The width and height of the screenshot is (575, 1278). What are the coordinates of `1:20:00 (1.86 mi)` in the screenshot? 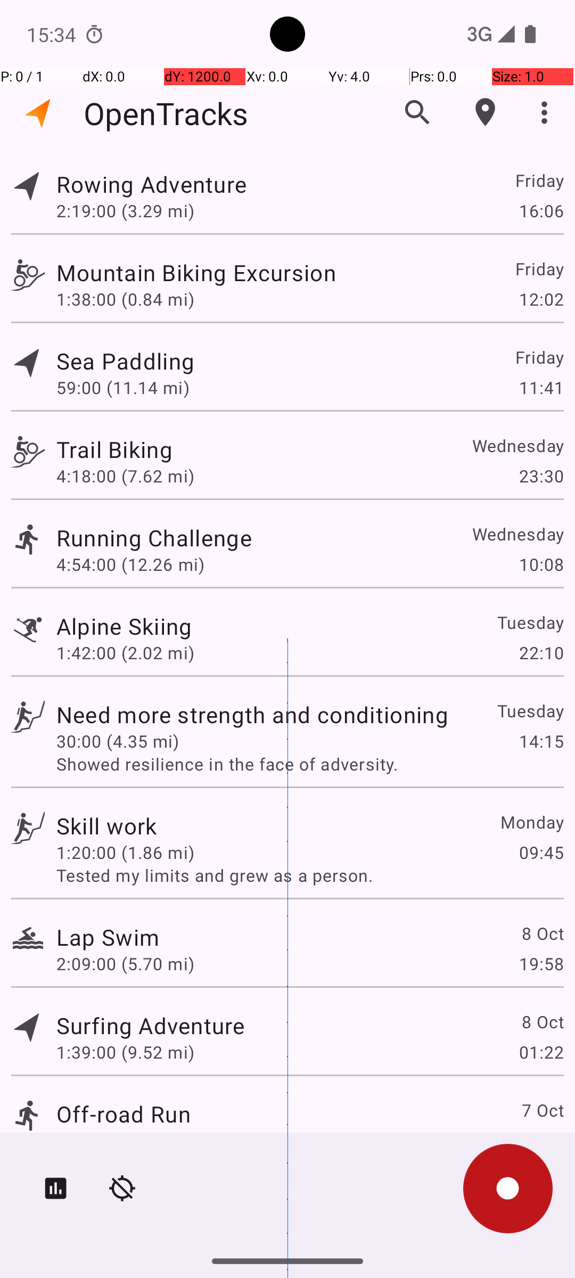 It's located at (126, 852).